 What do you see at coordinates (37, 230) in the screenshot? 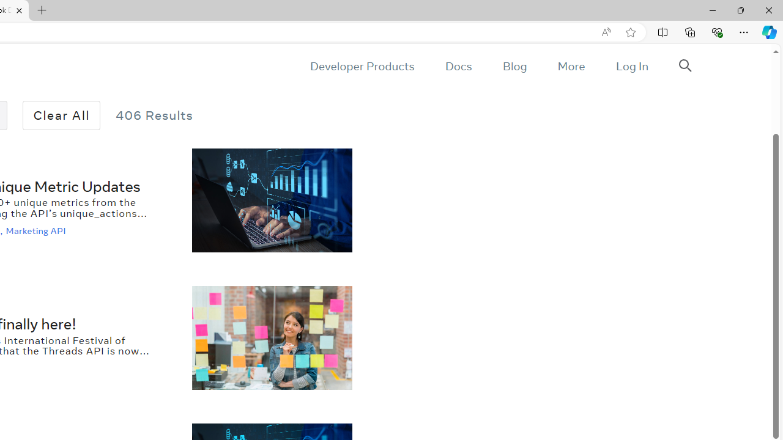
I see `Marketing API` at bounding box center [37, 230].